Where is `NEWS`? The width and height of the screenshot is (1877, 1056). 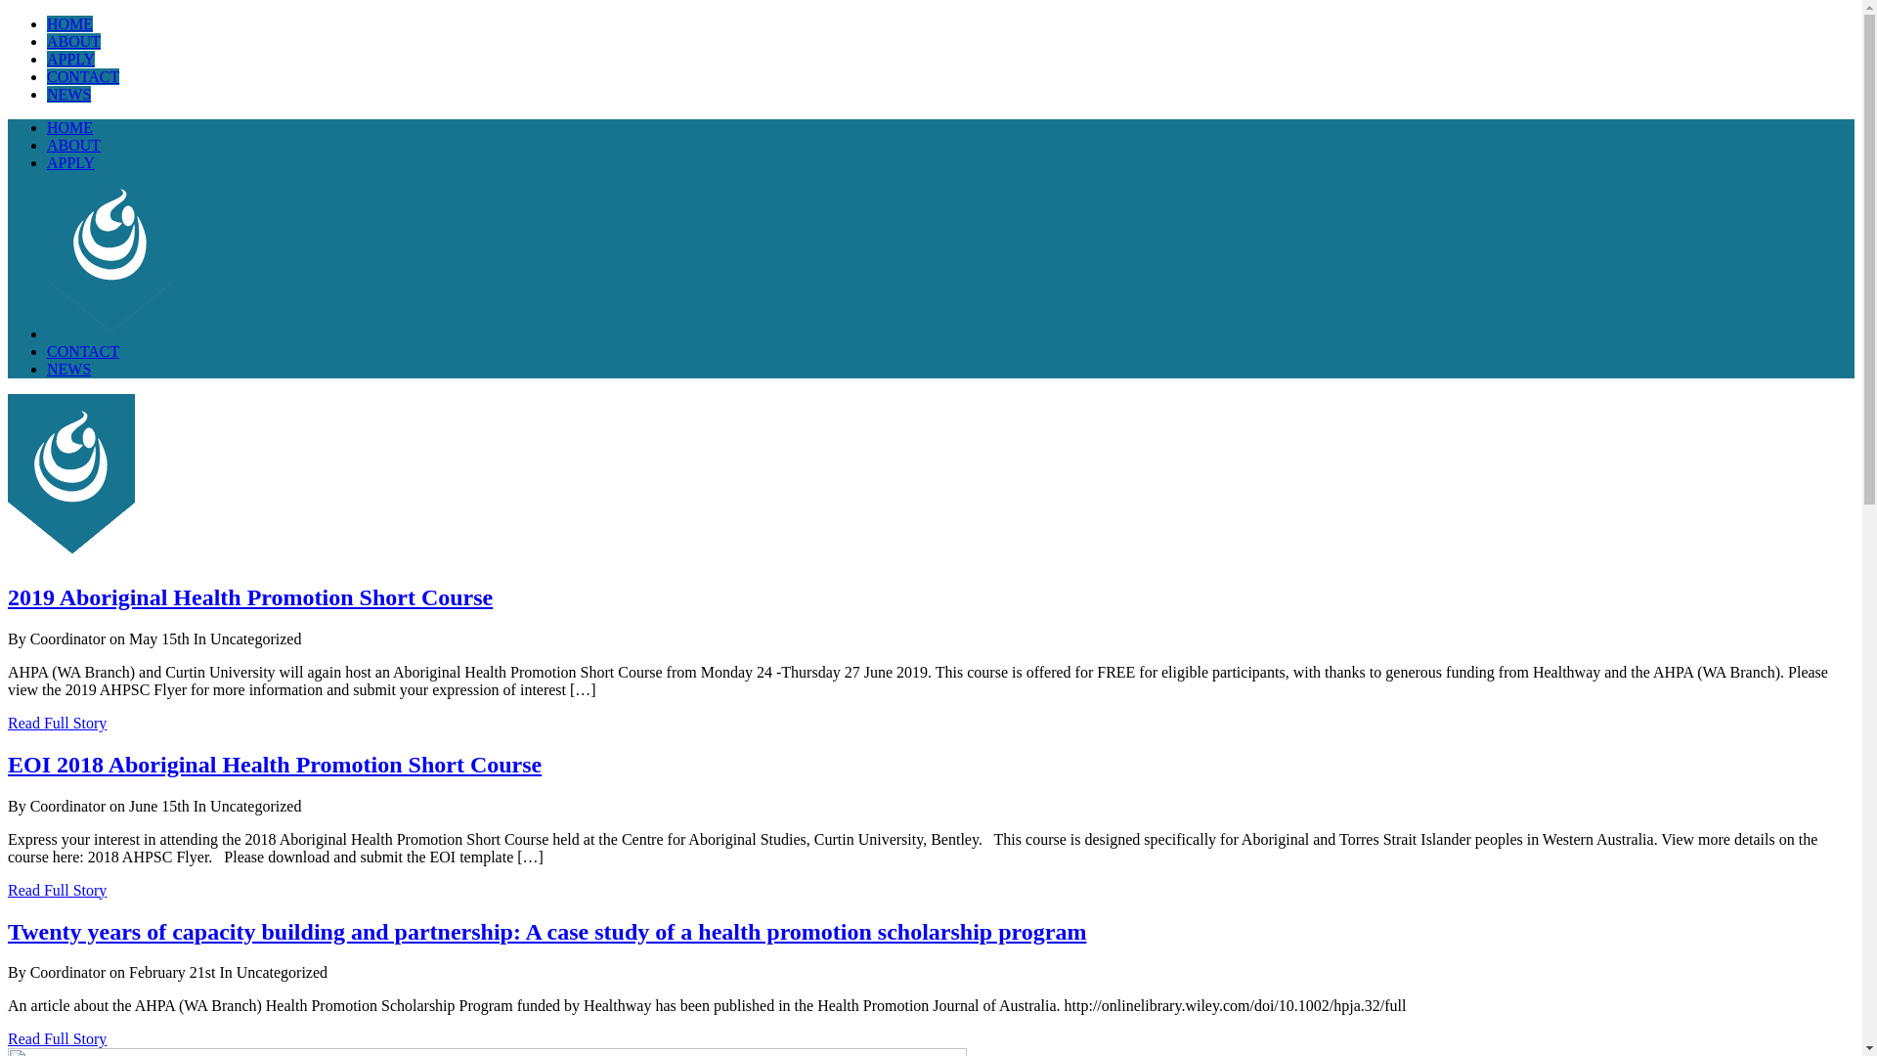 NEWS is located at coordinates (68, 94).